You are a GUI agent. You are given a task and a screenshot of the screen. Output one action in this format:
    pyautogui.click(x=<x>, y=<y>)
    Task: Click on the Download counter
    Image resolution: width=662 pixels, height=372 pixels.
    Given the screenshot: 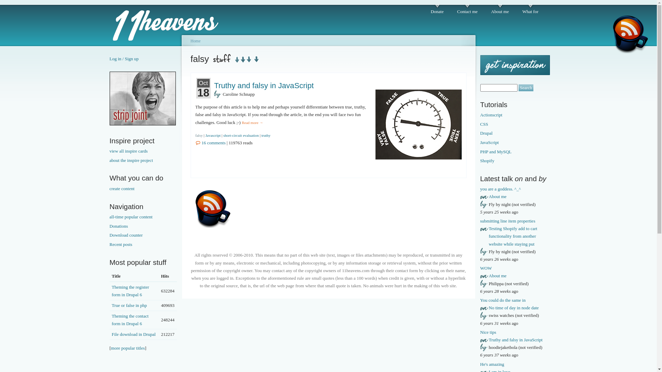 What is the action you would take?
    pyautogui.click(x=143, y=235)
    